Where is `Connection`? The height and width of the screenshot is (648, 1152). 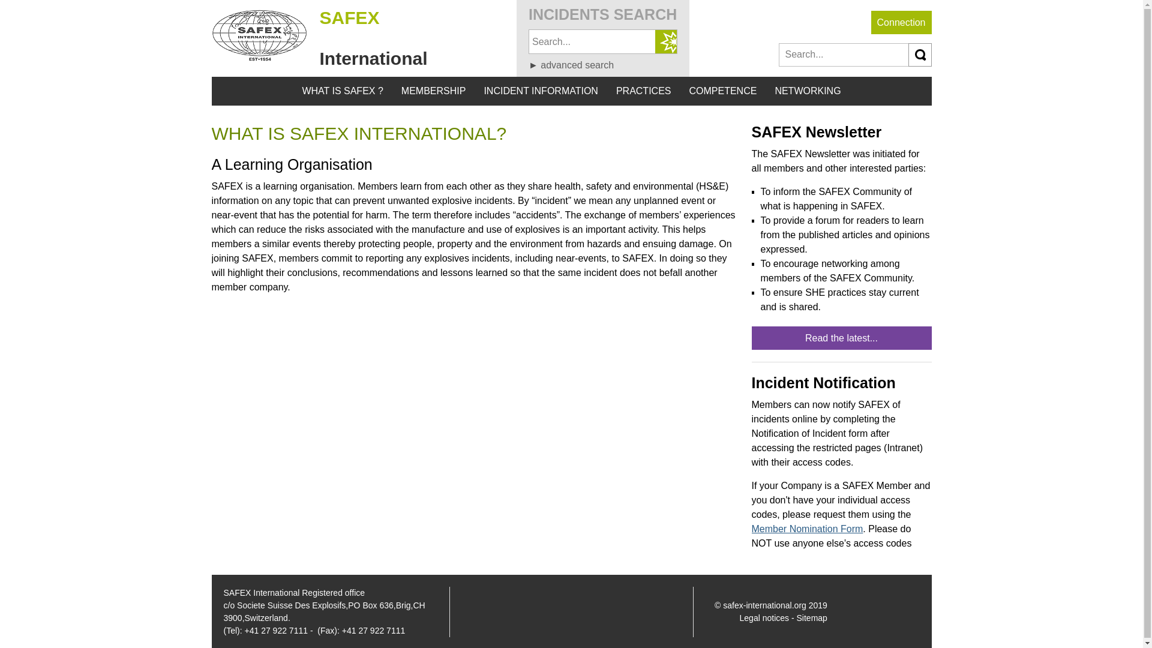 Connection is located at coordinates (901, 23).